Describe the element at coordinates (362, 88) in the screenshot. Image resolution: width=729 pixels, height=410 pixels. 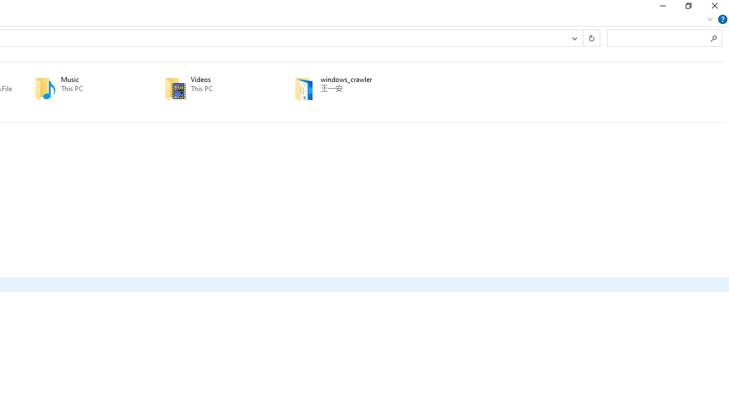
I see `Path` at that location.